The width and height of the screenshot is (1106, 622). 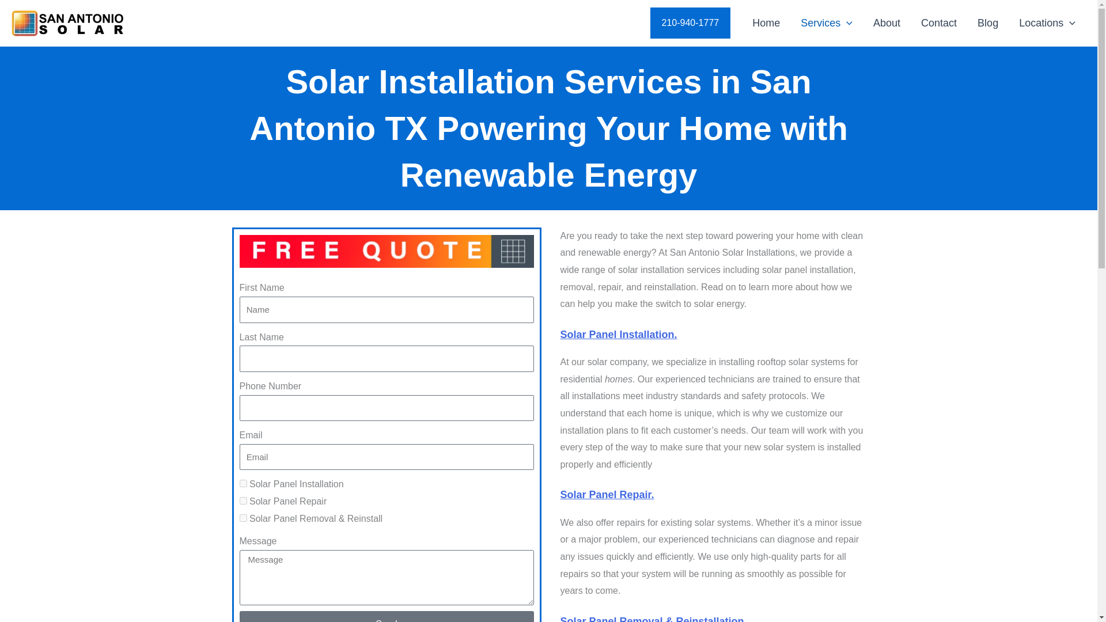 What do you see at coordinates (987, 23) in the screenshot?
I see `Blog` at bounding box center [987, 23].